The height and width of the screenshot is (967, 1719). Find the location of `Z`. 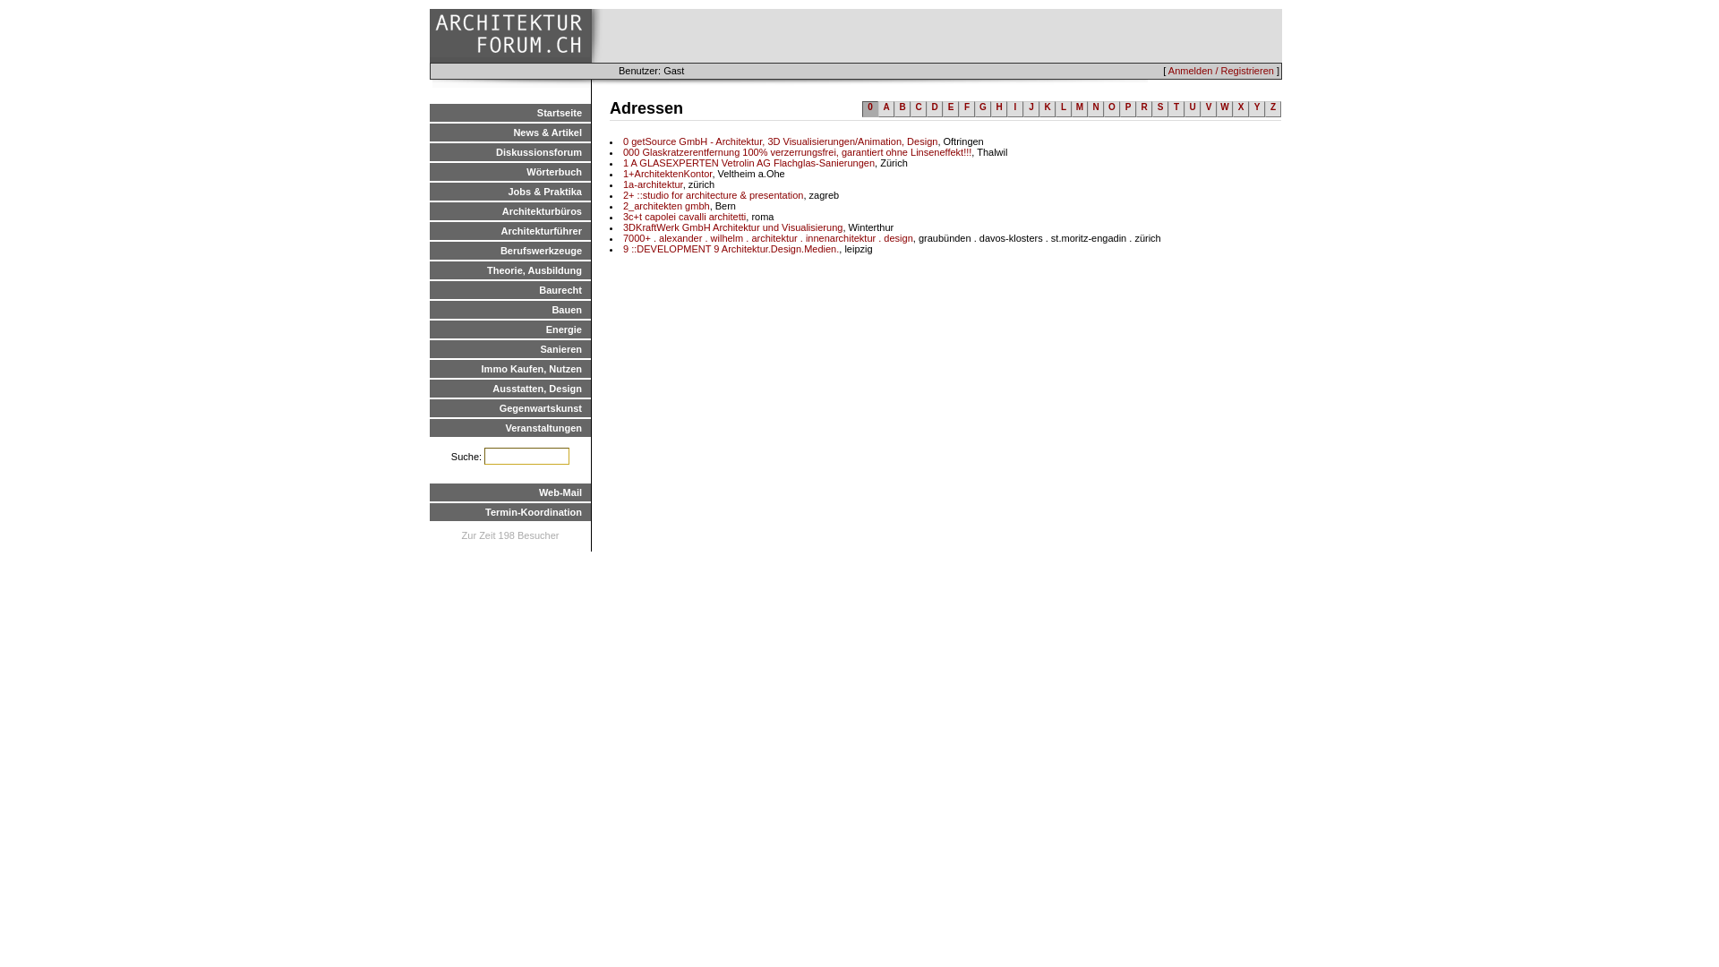

Z is located at coordinates (1273, 109).